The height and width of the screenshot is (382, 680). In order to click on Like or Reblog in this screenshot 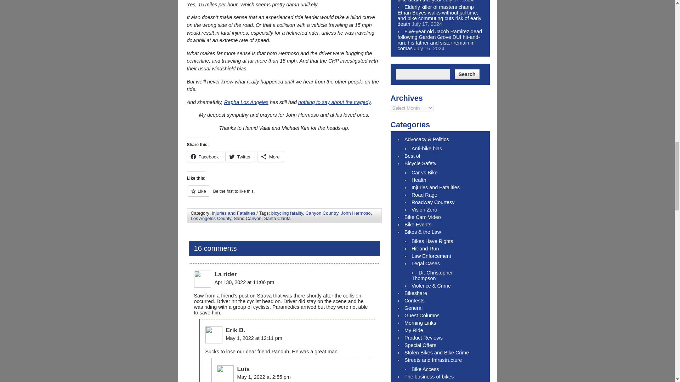, I will do `click(284, 195)`.